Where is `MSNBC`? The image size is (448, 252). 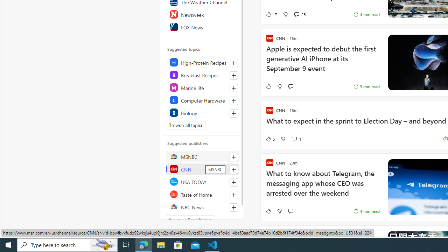 MSNBC is located at coordinates (202, 156).